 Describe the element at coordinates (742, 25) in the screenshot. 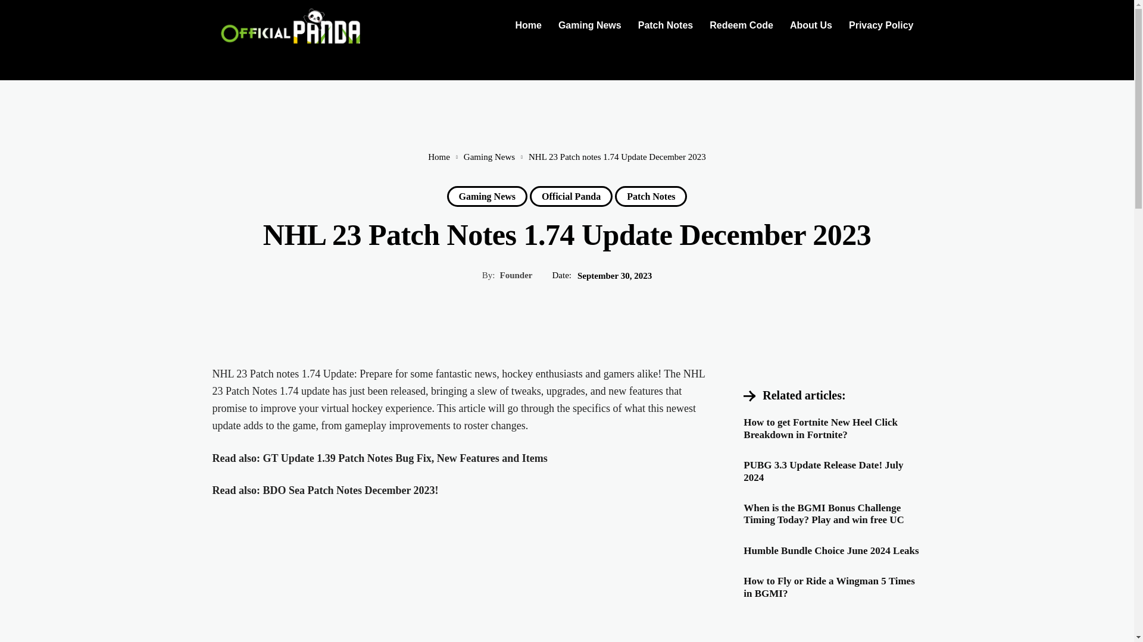

I see `Redeem Code` at that location.